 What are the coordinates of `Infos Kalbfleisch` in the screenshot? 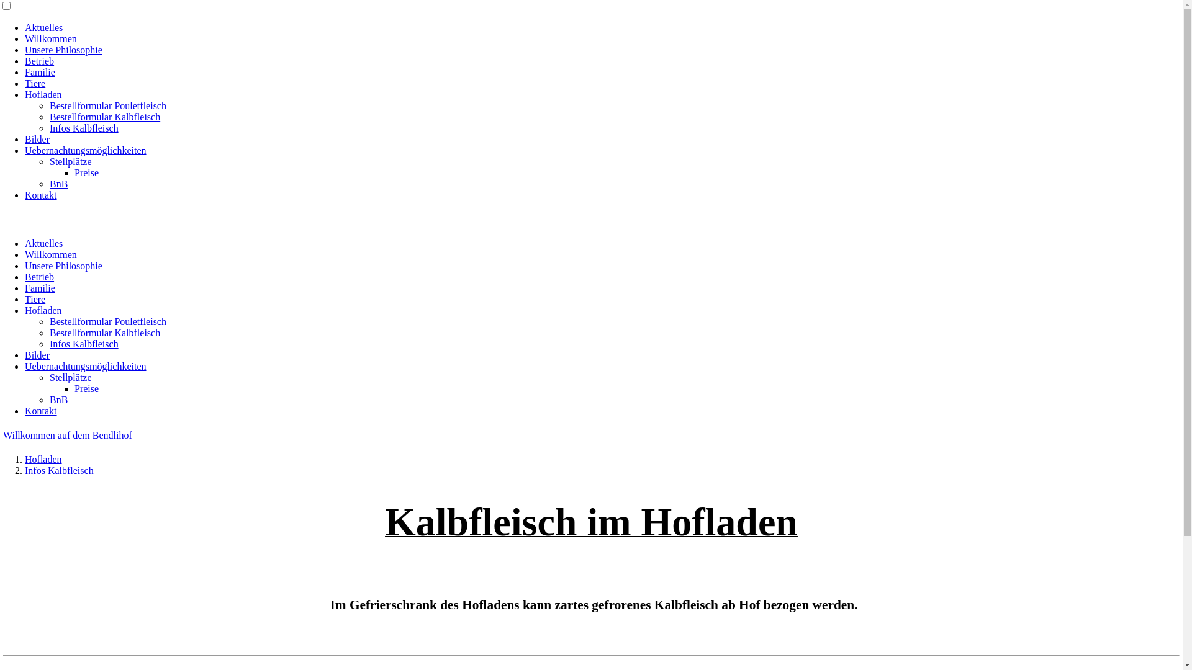 It's located at (60, 470).